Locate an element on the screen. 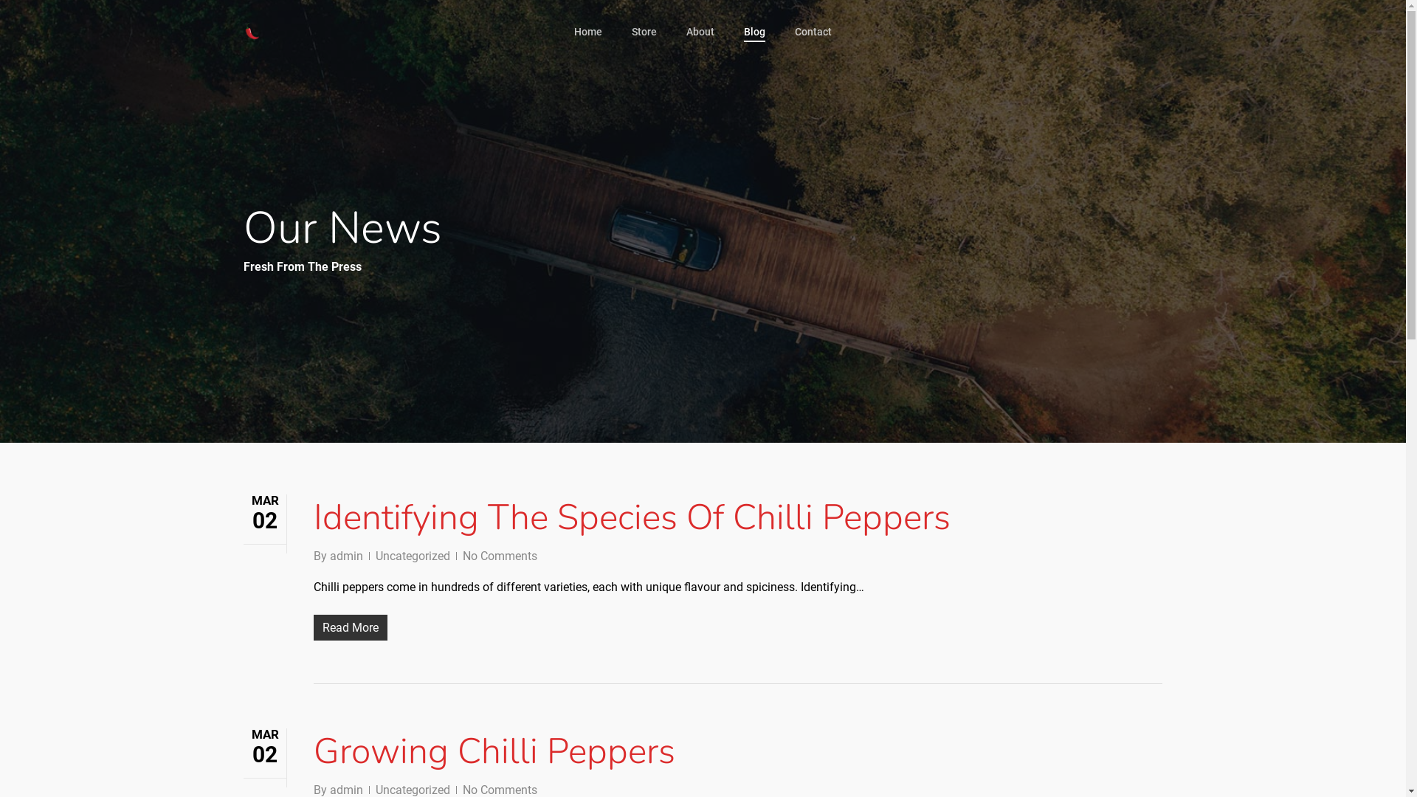  Home is located at coordinates (588, 32).